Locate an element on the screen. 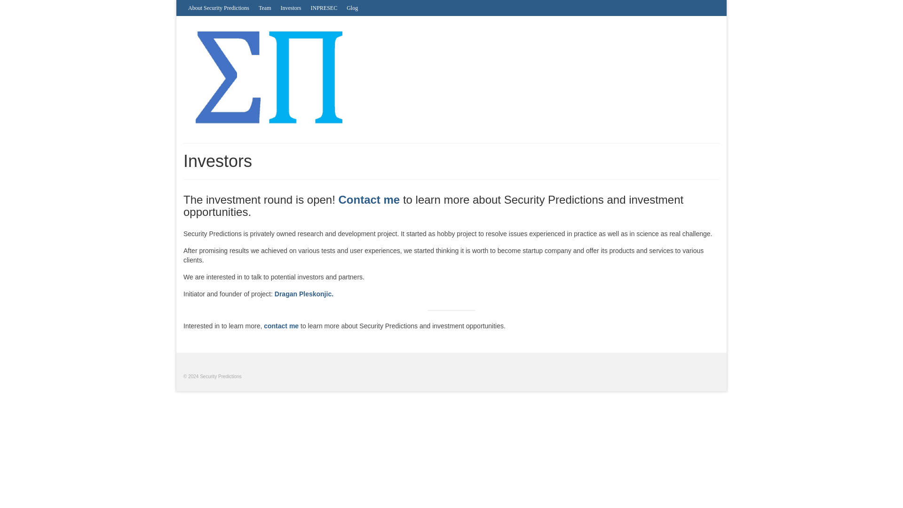 Image resolution: width=903 pixels, height=508 pixels. About Security Predictions is located at coordinates (218, 8).